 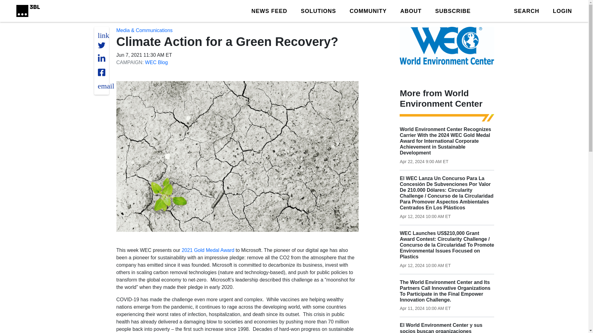 What do you see at coordinates (103, 35) in the screenshot?
I see `link to 3 B L Media's Twitter` at bounding box center [103, 35].